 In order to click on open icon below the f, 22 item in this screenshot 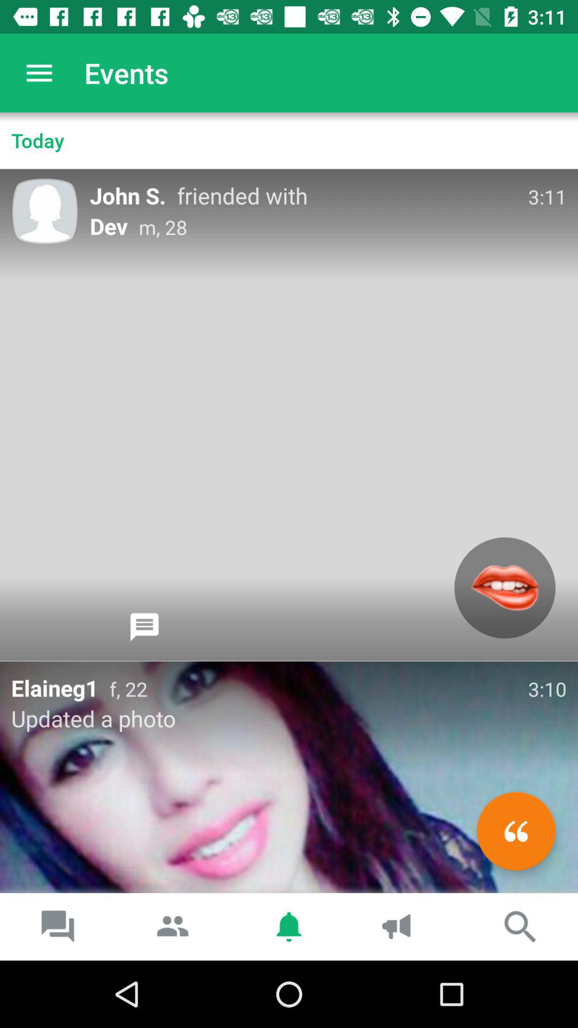, I will do `click(516, 831)`.